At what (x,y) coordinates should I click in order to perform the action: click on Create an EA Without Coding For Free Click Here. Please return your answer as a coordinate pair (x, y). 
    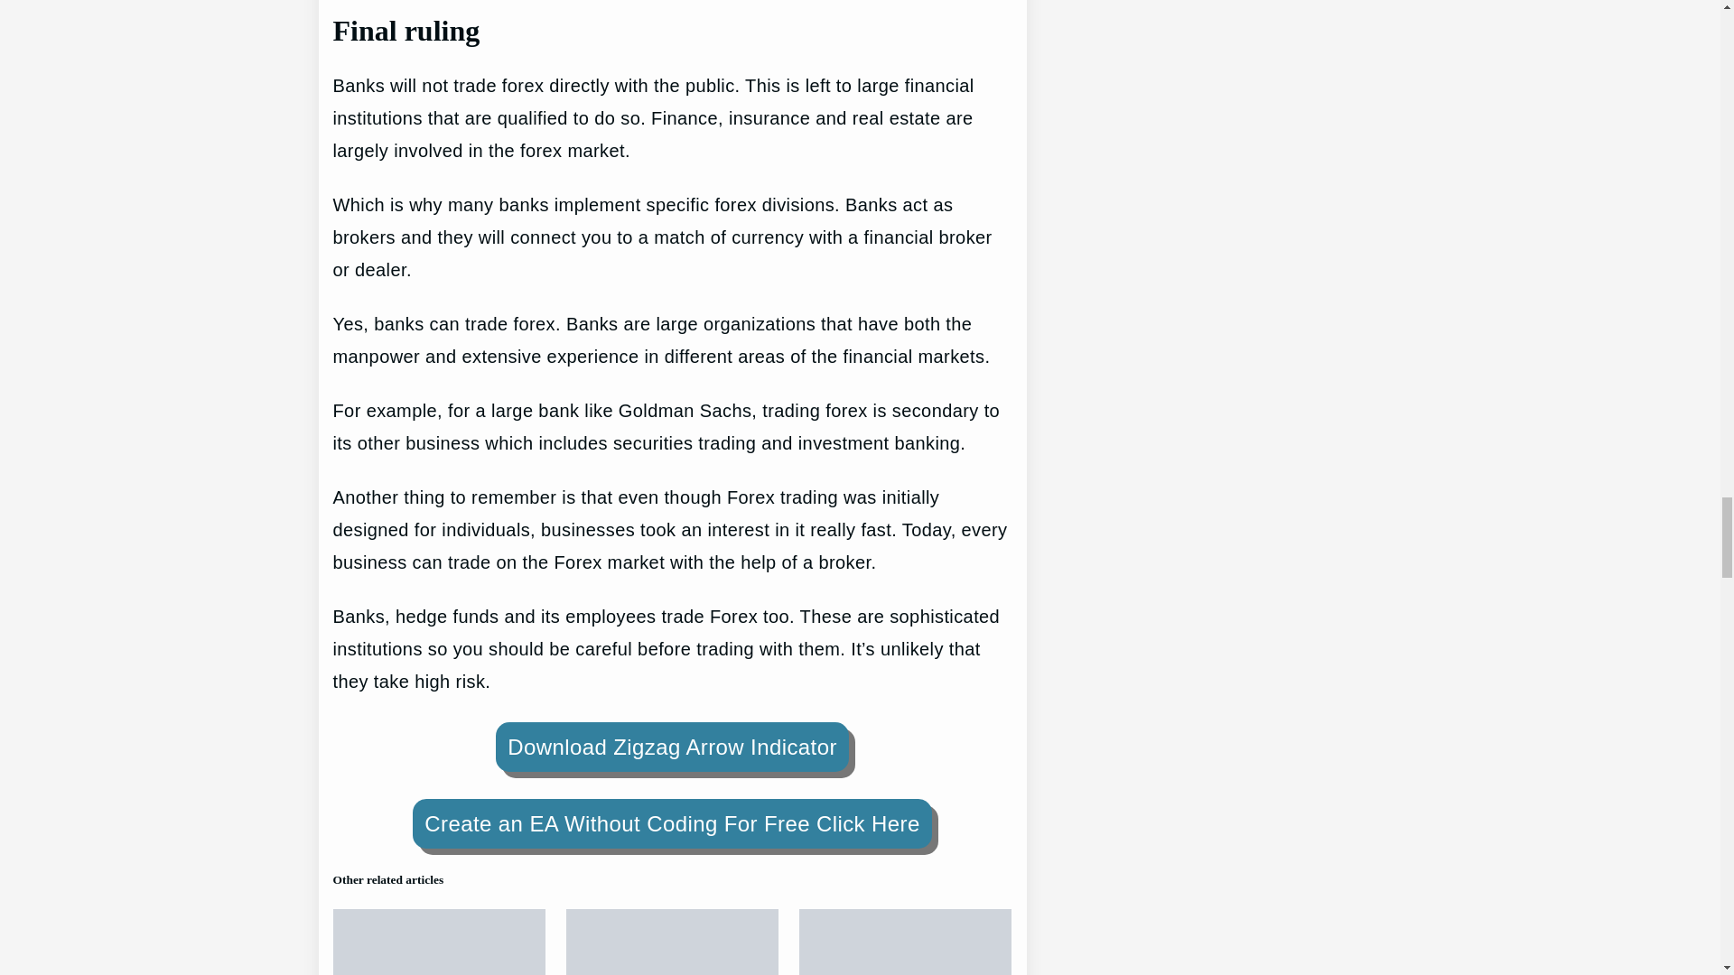
    Looking at the image, I should click on (672, 823).